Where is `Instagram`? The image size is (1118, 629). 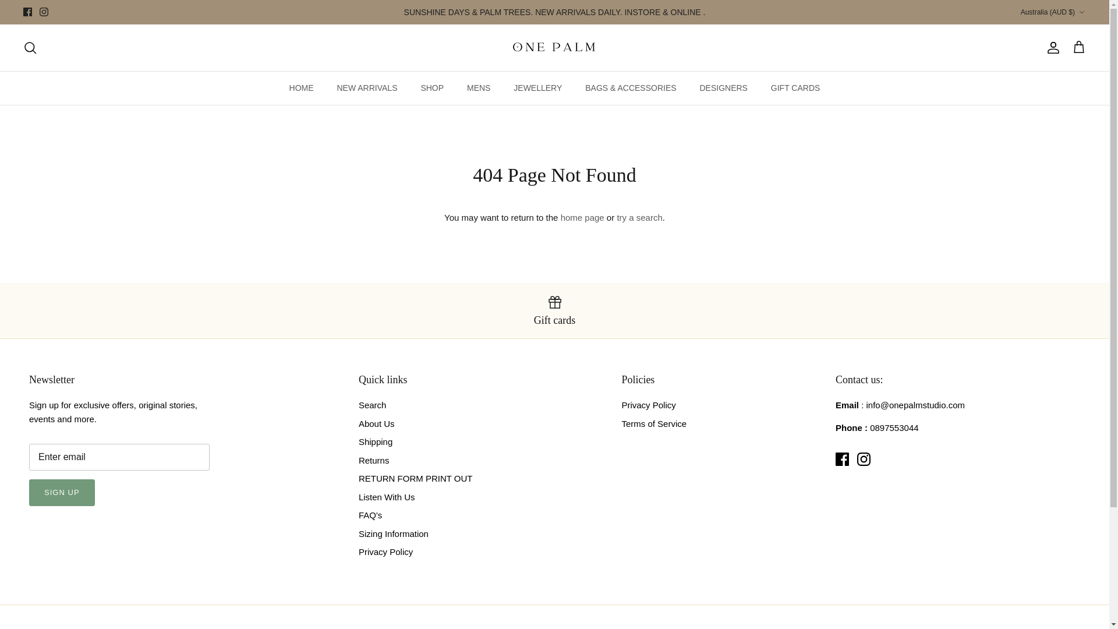 Instagram is located at coordinates (864, 459).